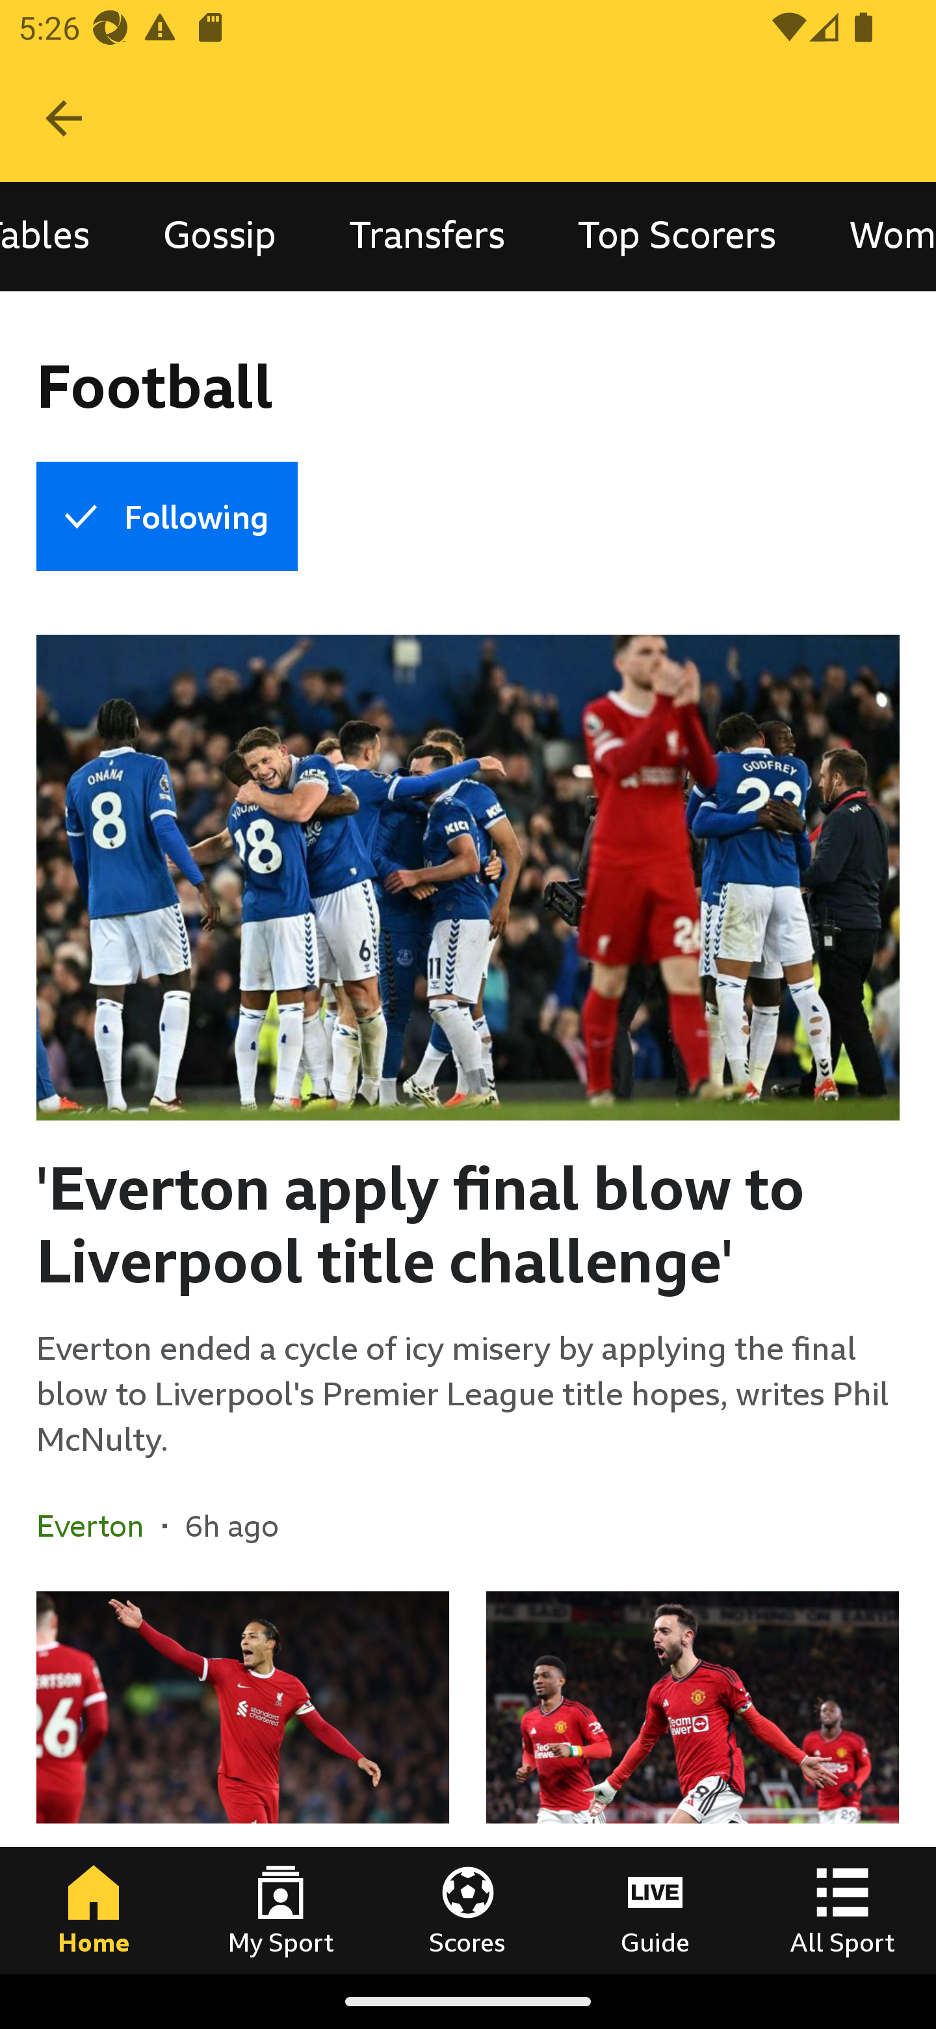 Image resolution: width=936 pixels, height=2029 pixels. Describe the element at coordinates (655, 1910) in the screenshot. I see `Guide` at that location.